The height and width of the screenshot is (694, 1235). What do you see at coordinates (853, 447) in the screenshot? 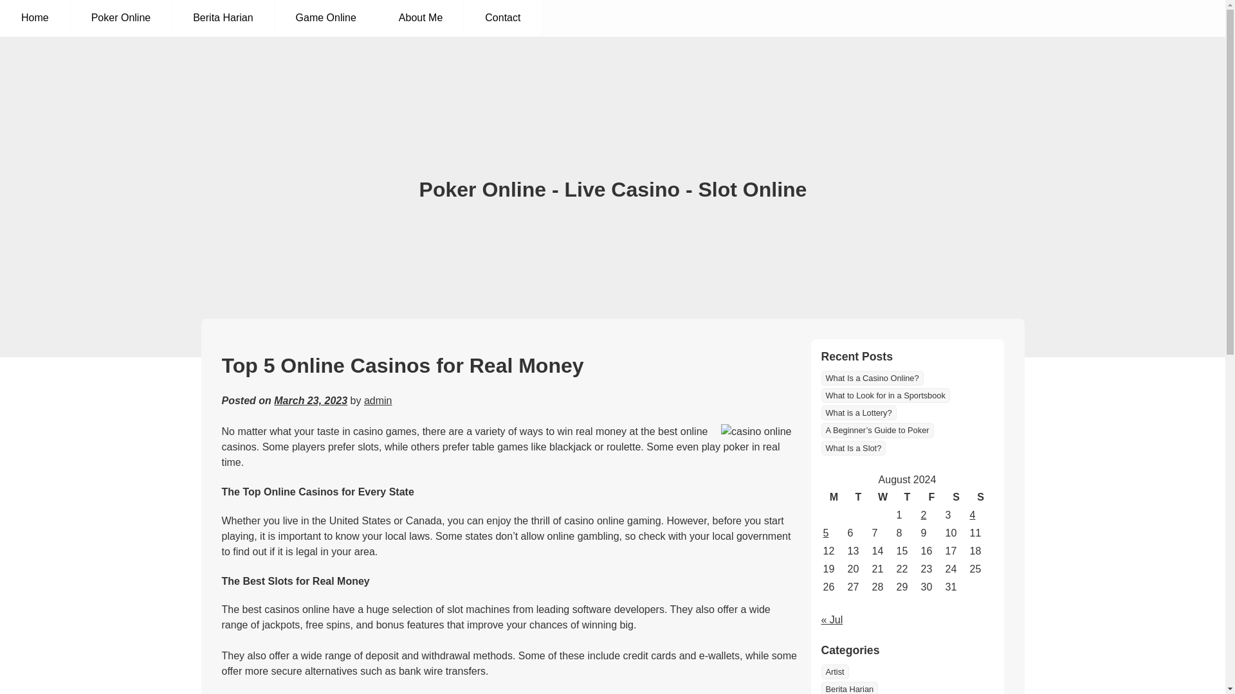
I see `What Is a Slot?` at bounding box center [853, 447].